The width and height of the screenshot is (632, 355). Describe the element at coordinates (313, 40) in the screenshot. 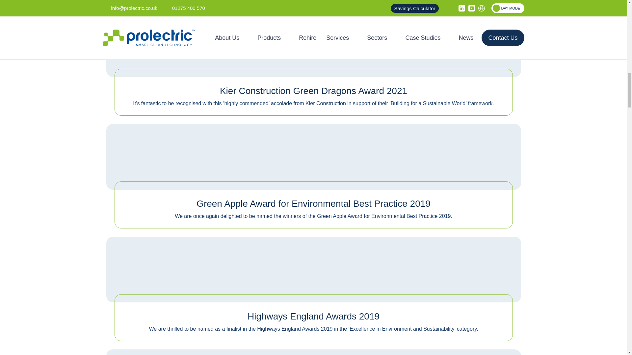

I see `Kier Construction Green Dragons Award 2021` at that location.